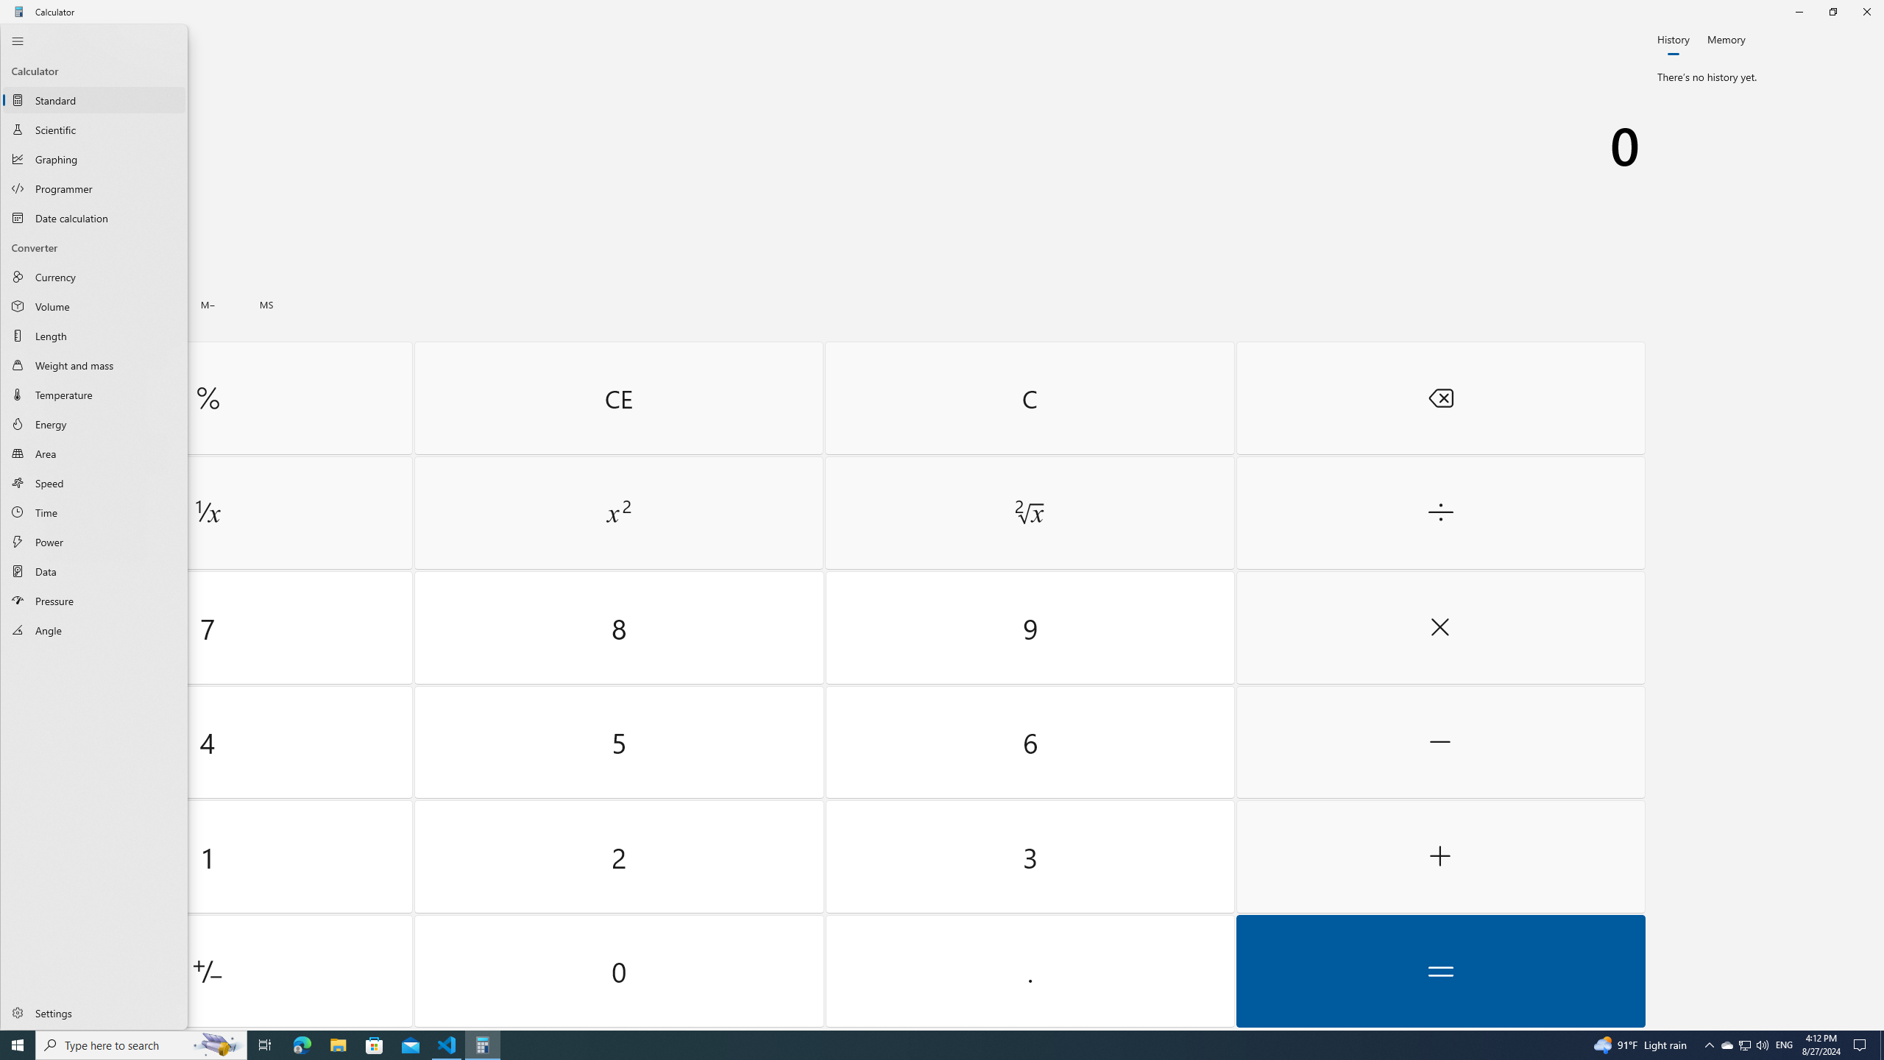  I want to click on Plus, so click(1439, 857).